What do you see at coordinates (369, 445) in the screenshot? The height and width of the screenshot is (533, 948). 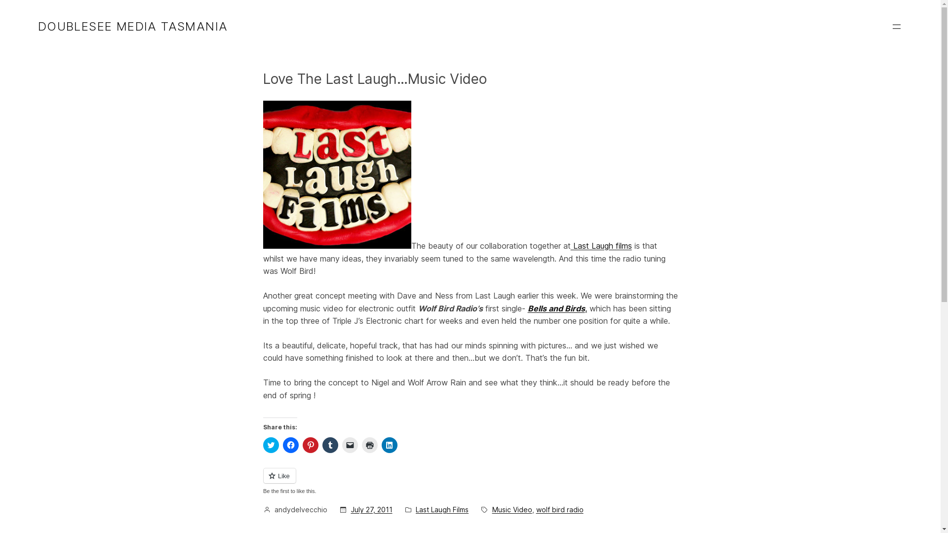 I see `Click to print (Opens in new window)` at bounding box center [369, 445].